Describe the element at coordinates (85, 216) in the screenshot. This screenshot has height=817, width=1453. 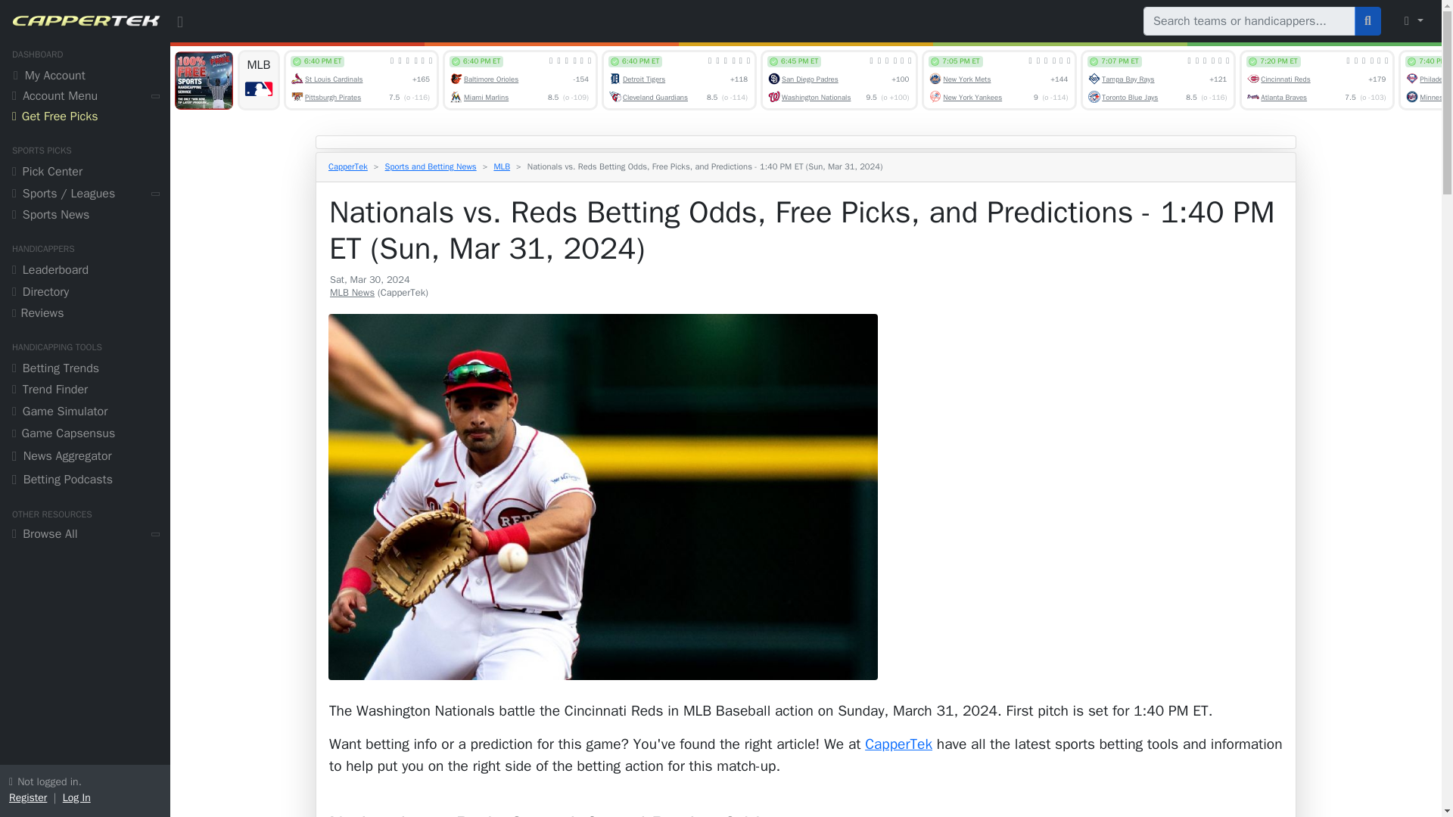
I see `Sports News` at that location.